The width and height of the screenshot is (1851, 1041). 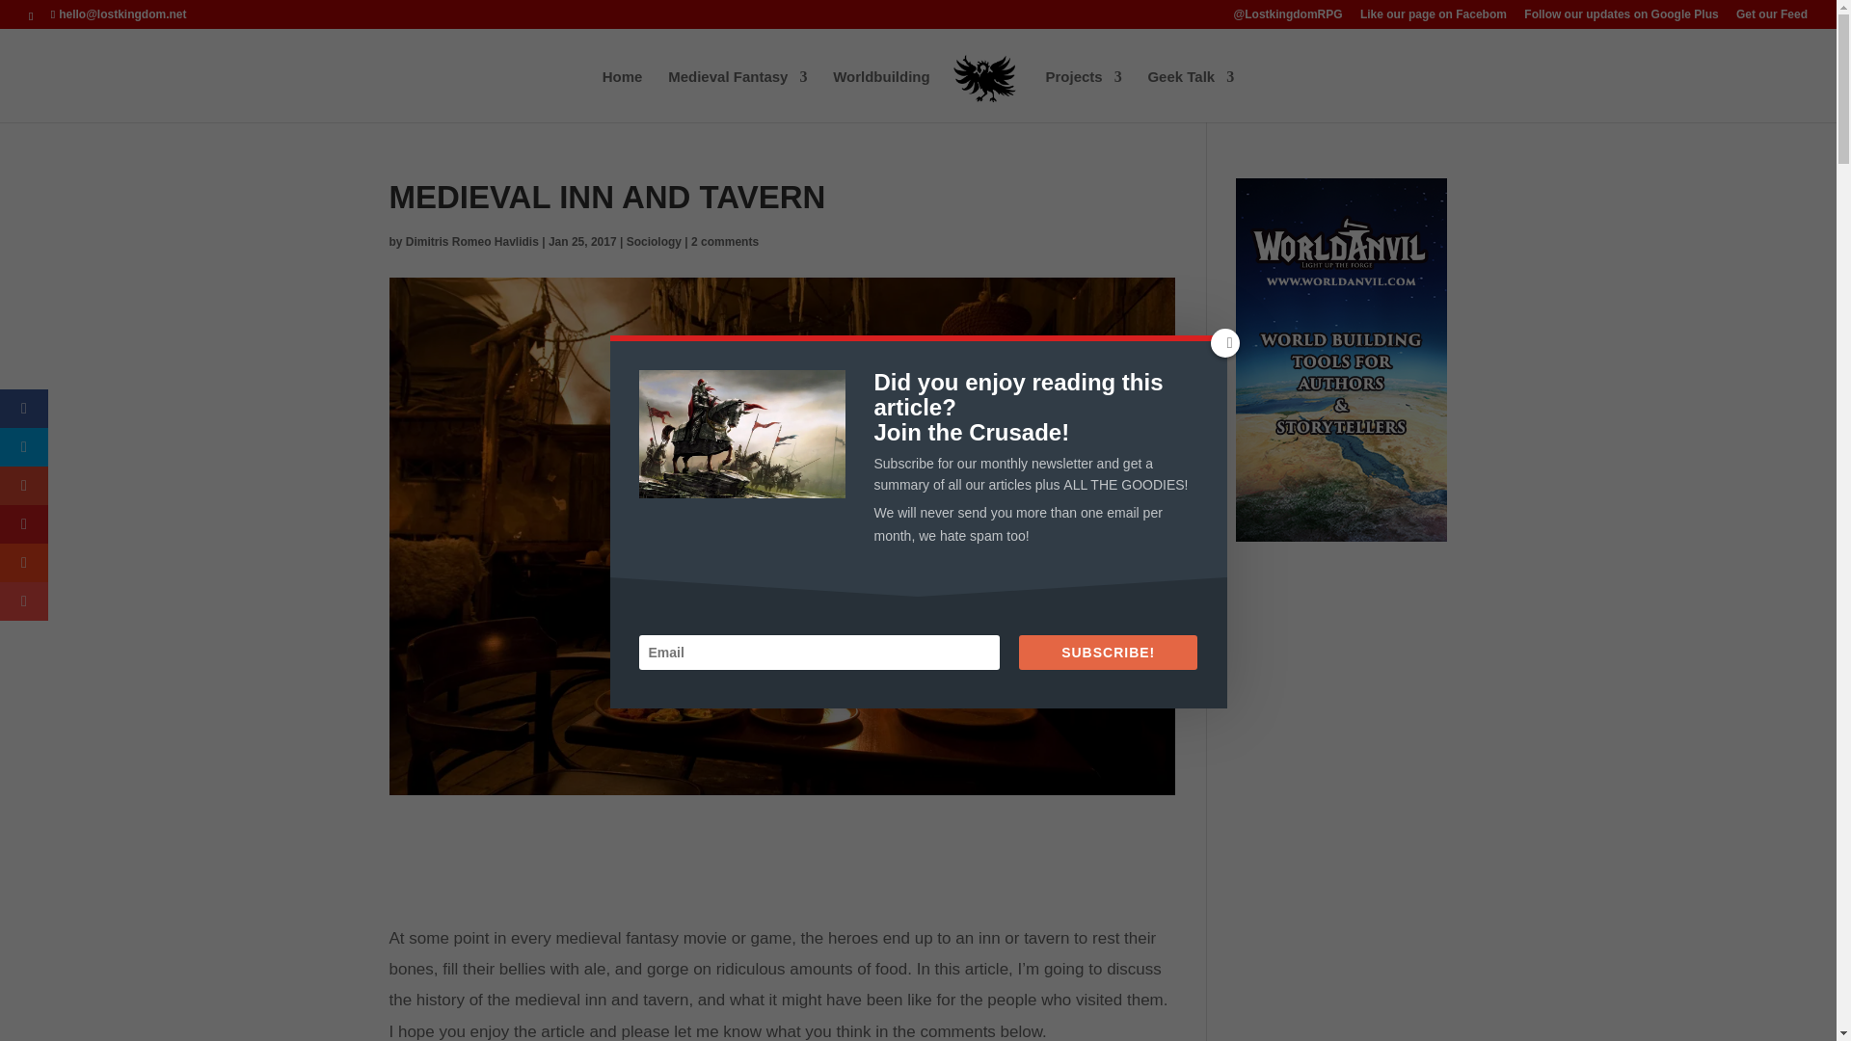 I want to click on Worldbuilding, so click(x=881, y=96).